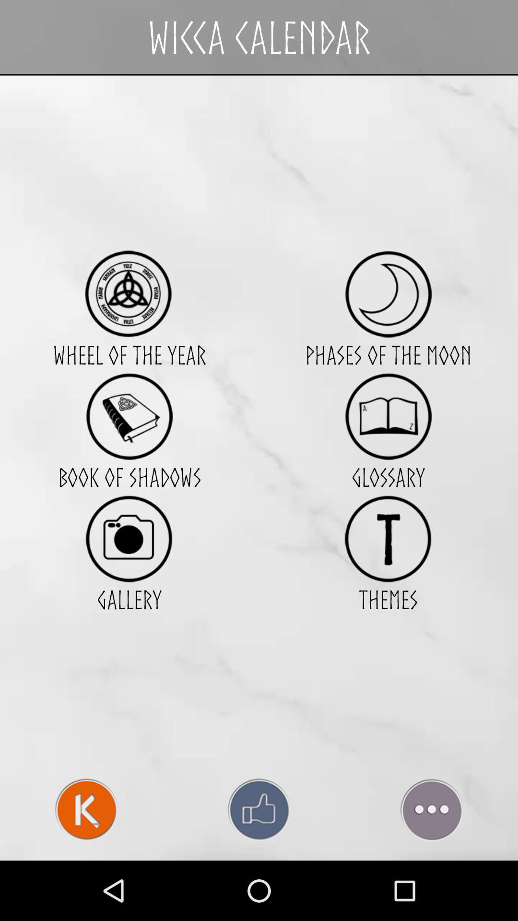  What do you see at coordinates (129, 294) in the screenshot?
I see `choose a calendar` at bounding box center [129, 294].